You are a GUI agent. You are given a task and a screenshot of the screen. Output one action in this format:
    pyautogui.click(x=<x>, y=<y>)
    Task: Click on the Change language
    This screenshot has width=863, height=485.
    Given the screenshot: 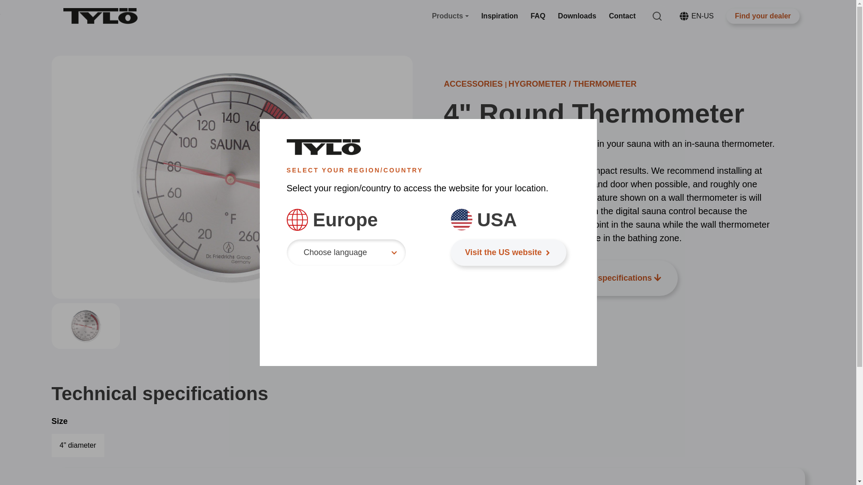 What is the action you would take?
    pyautogui.click(x=684, y=16)
    